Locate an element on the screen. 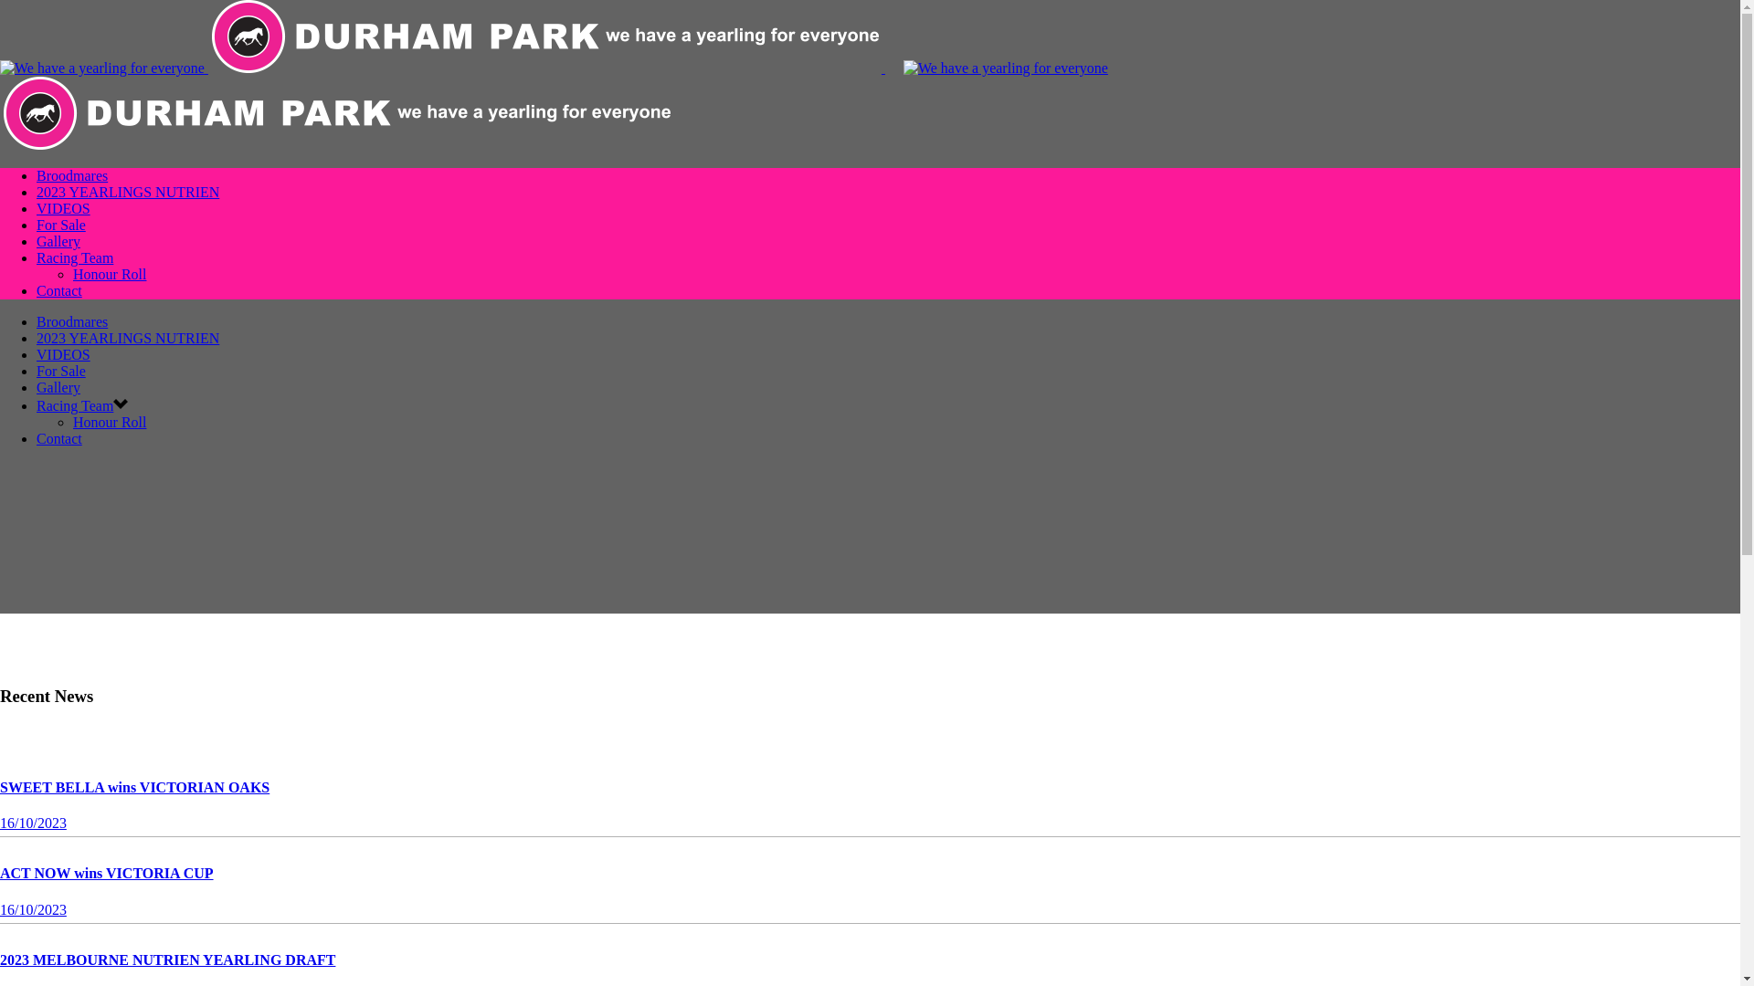 The height and width of the screenshot is (986, 1754). Racing Team is located at coordinates (75, 257).